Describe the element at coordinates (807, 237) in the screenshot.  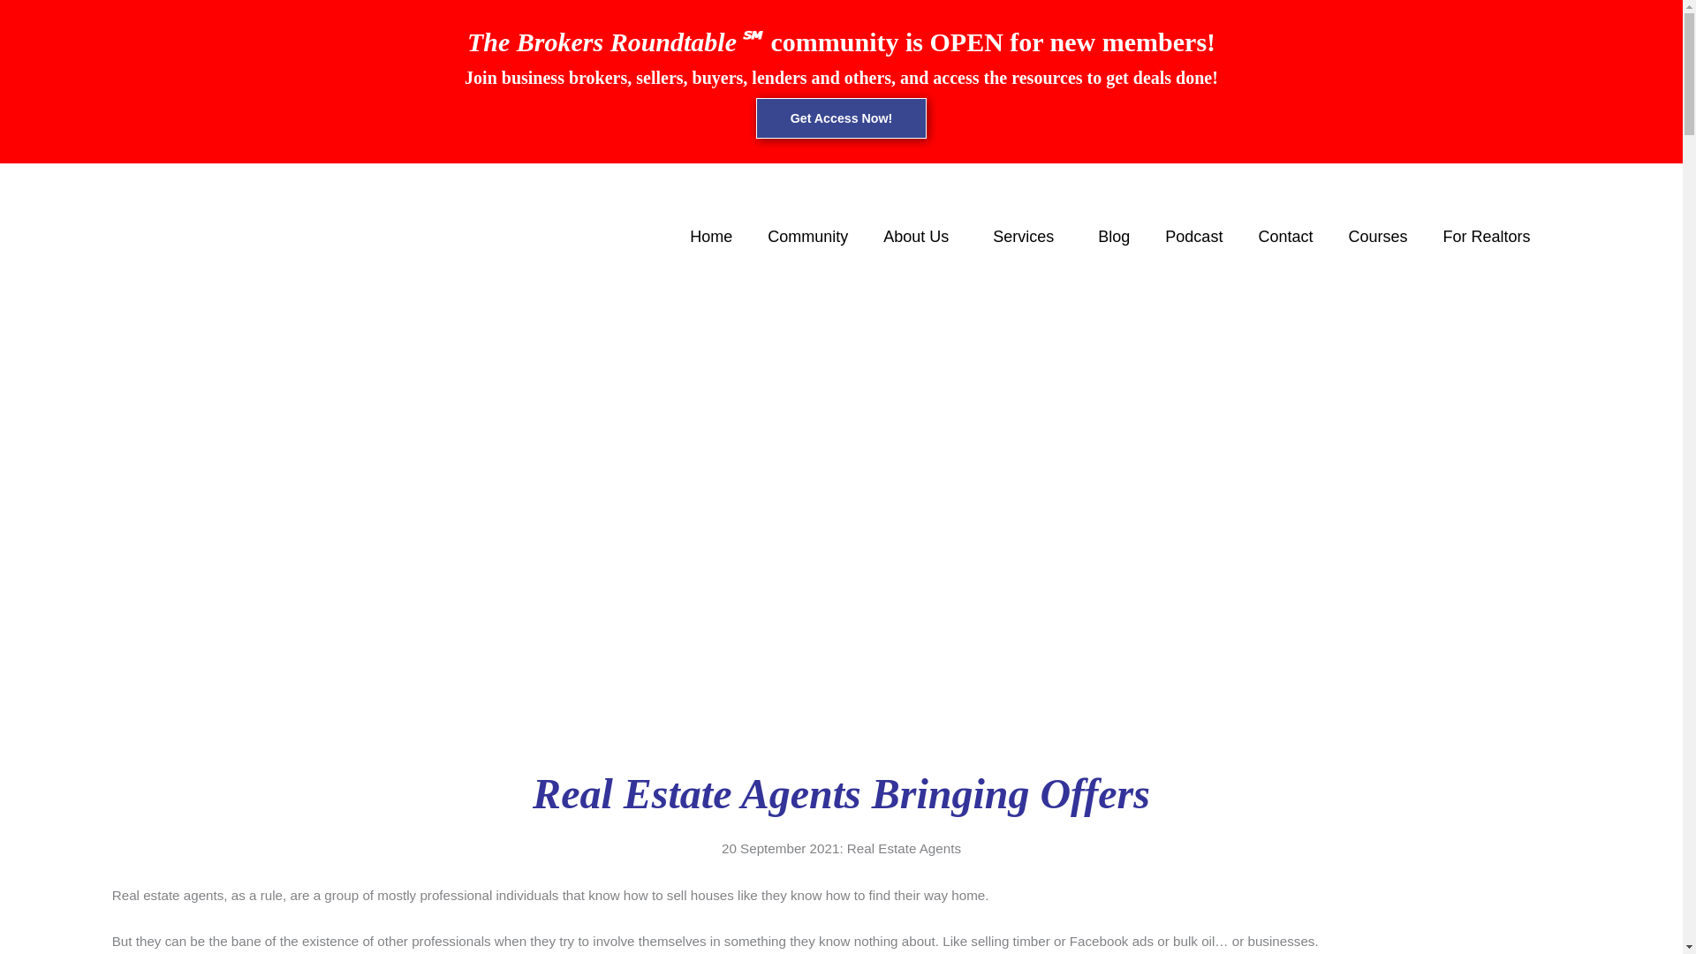
I see `Community` at that location.